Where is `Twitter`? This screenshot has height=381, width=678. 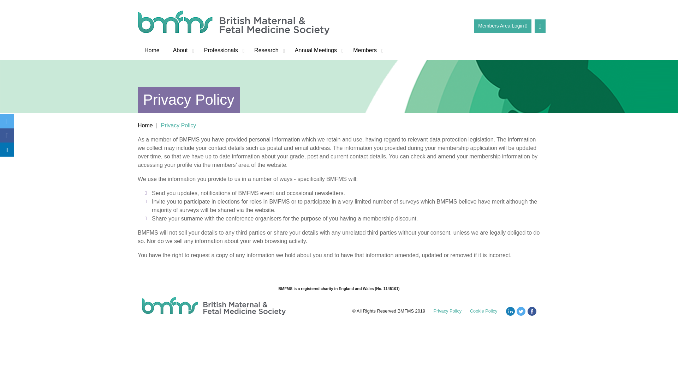
Twitter is located at coordinates (7, 121).